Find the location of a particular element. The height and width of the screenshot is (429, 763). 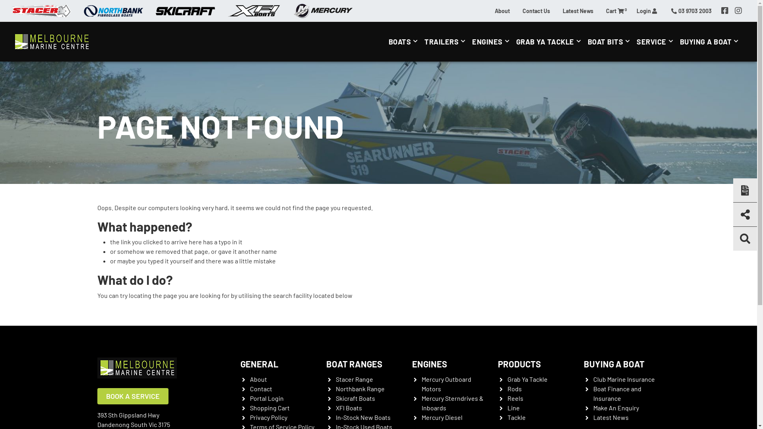

Latest News is located at coordinates (578, 10).